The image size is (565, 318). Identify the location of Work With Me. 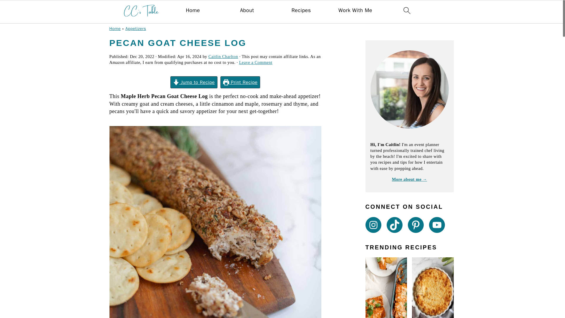
(355, 11).